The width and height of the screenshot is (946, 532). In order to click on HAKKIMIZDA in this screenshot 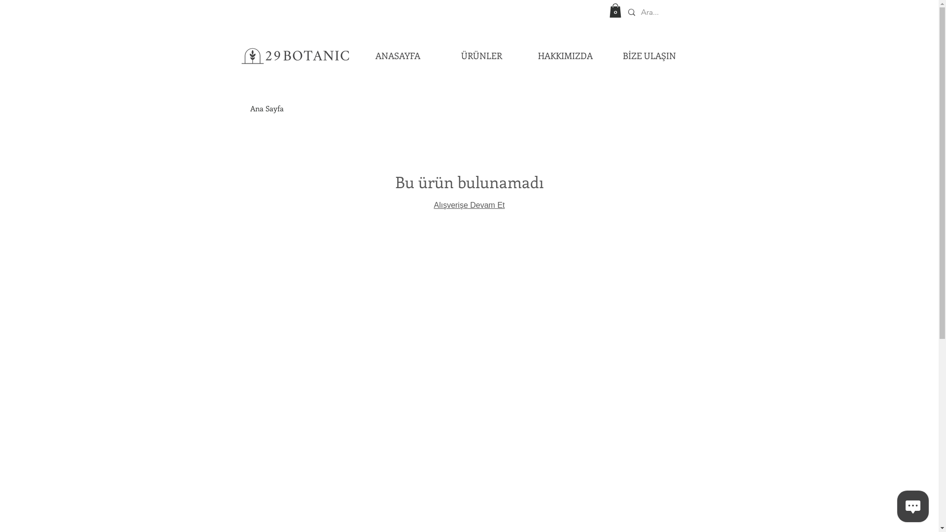, I will do `click(565, 56)`.